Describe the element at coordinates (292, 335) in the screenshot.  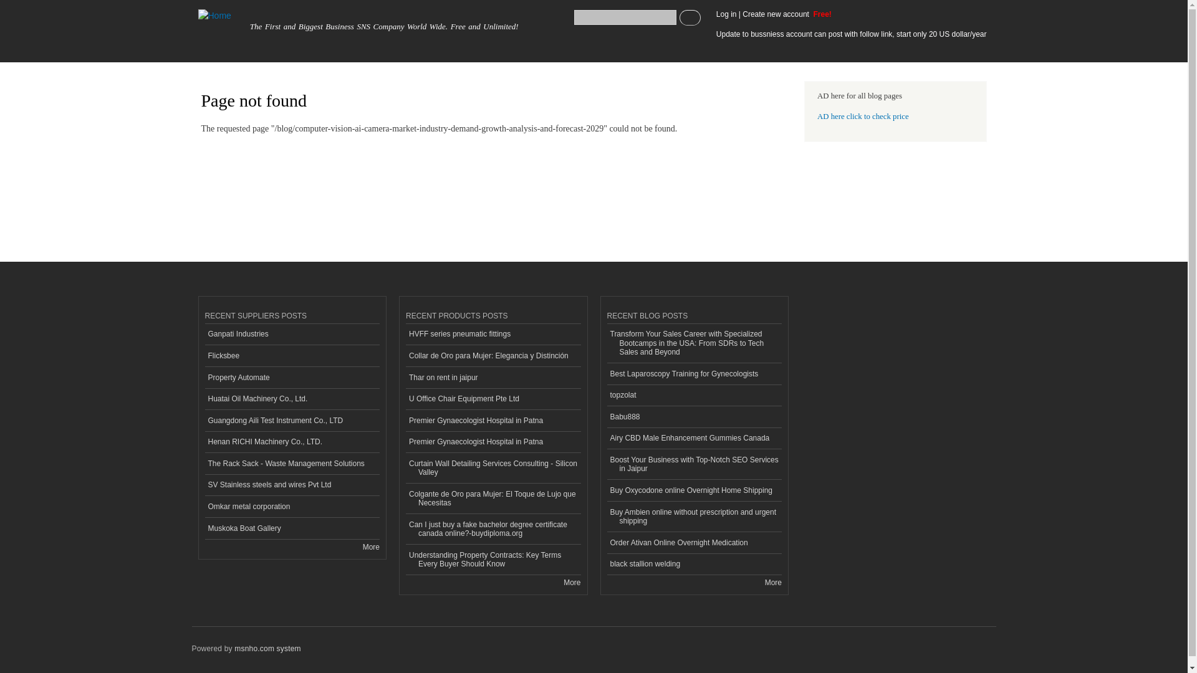
I see `Ganpati Industries` at that location.